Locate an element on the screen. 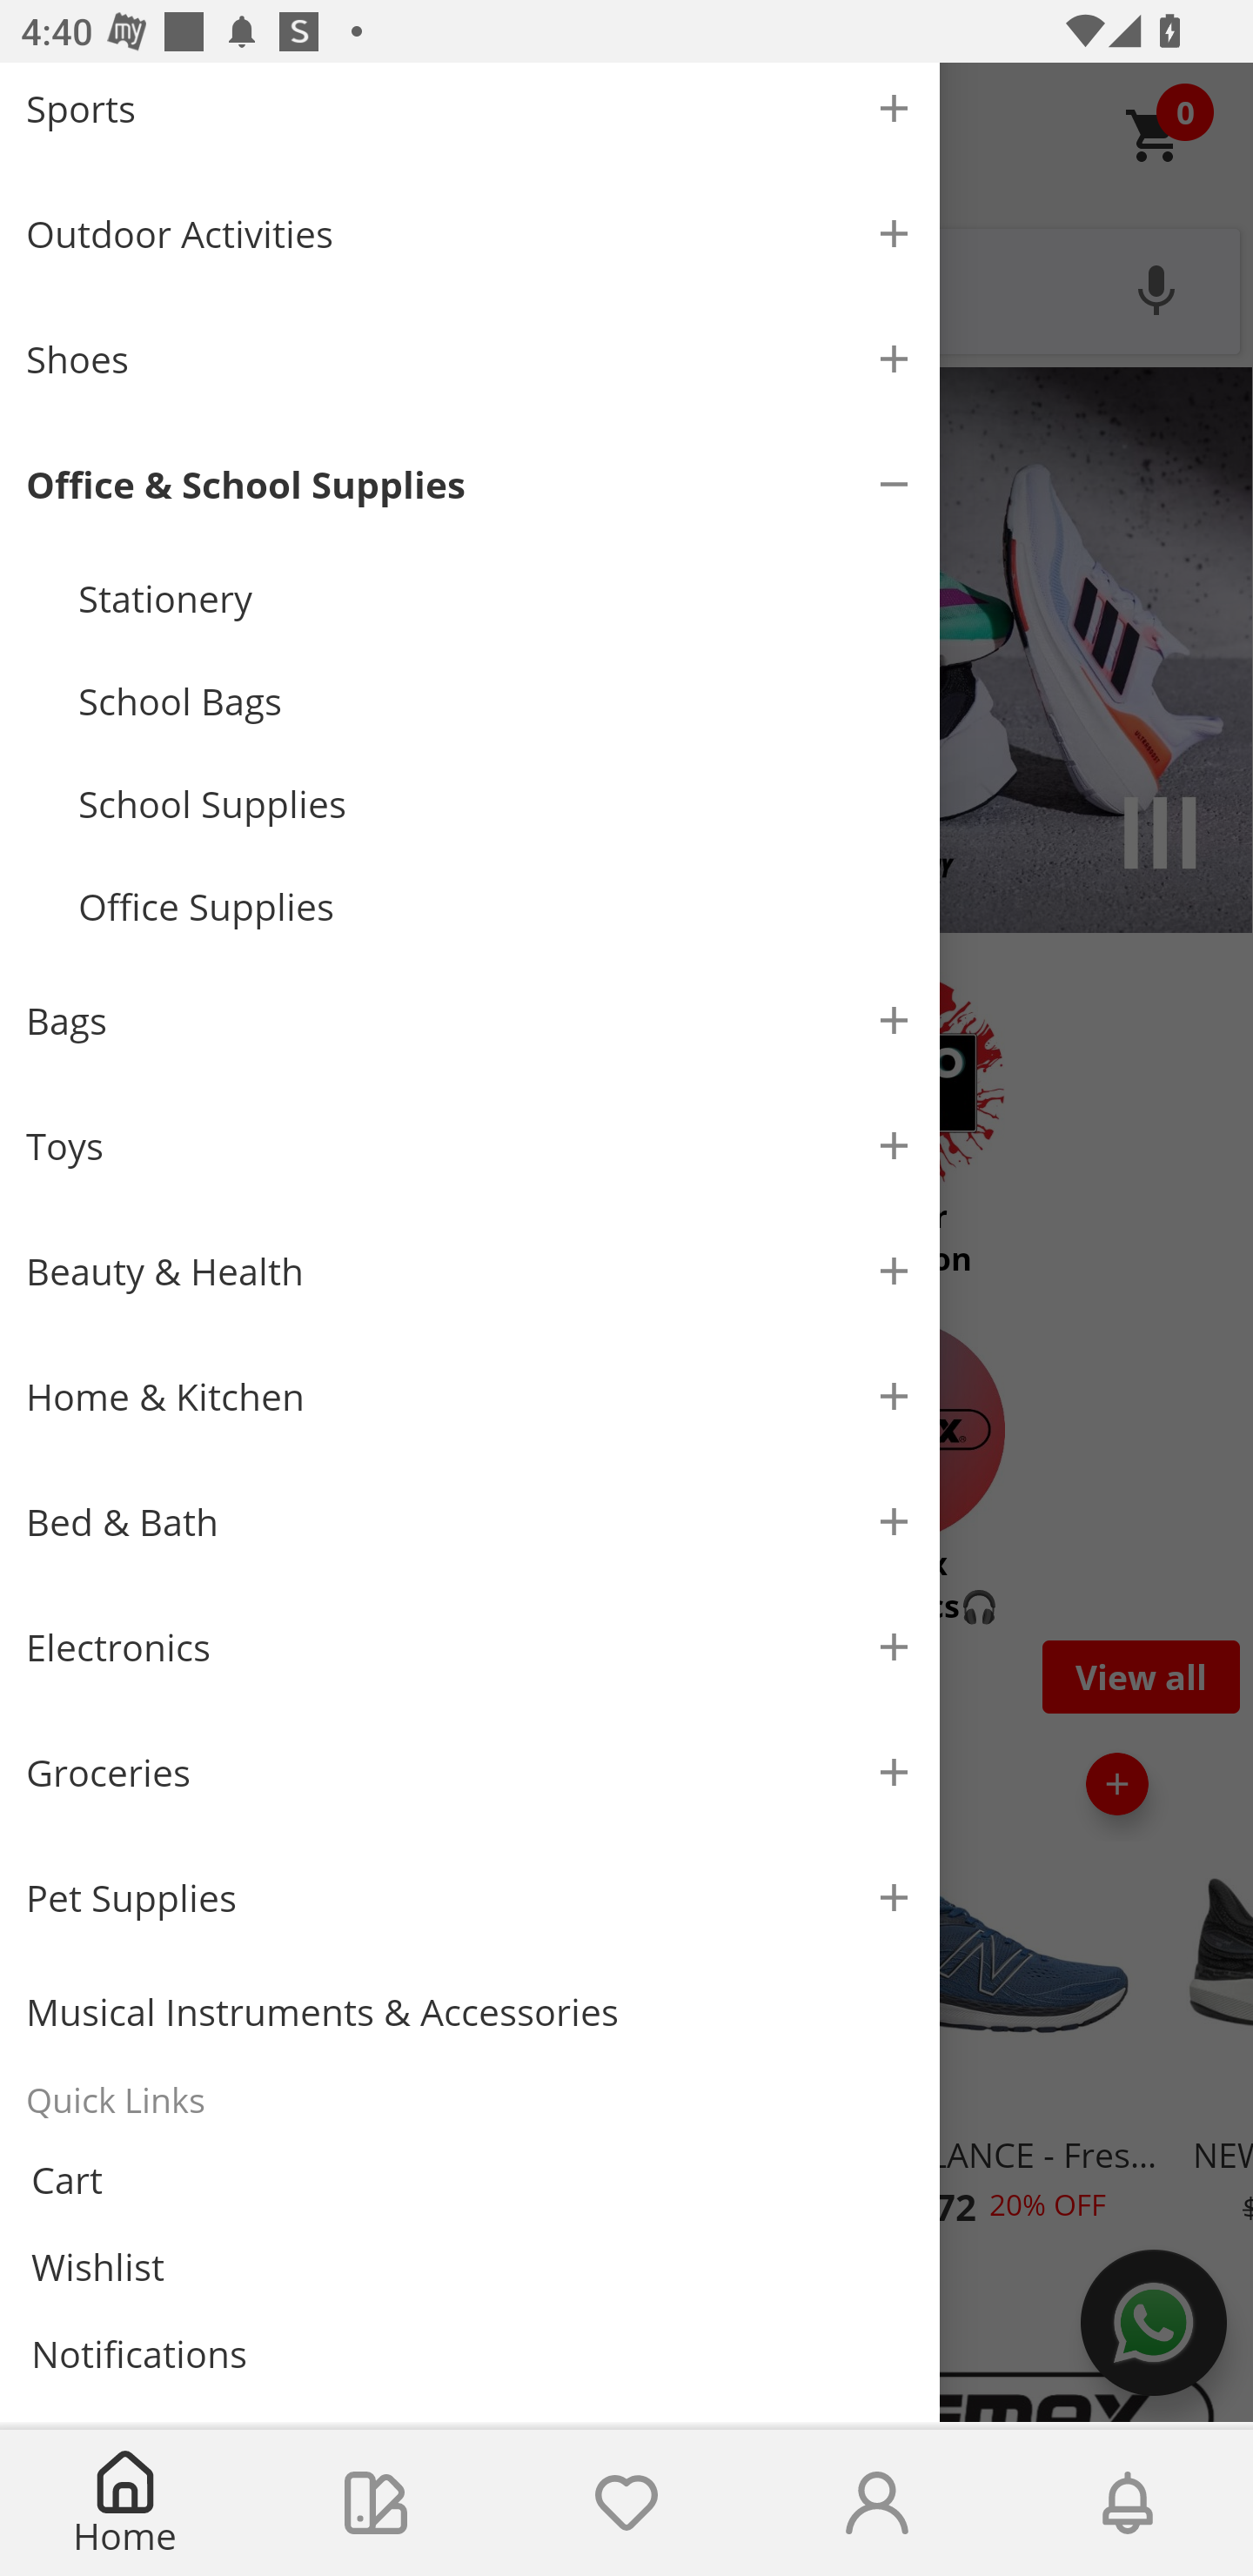 The image size is (1253, 2576). Bed & Bath is located at coordinates (470, 1522).